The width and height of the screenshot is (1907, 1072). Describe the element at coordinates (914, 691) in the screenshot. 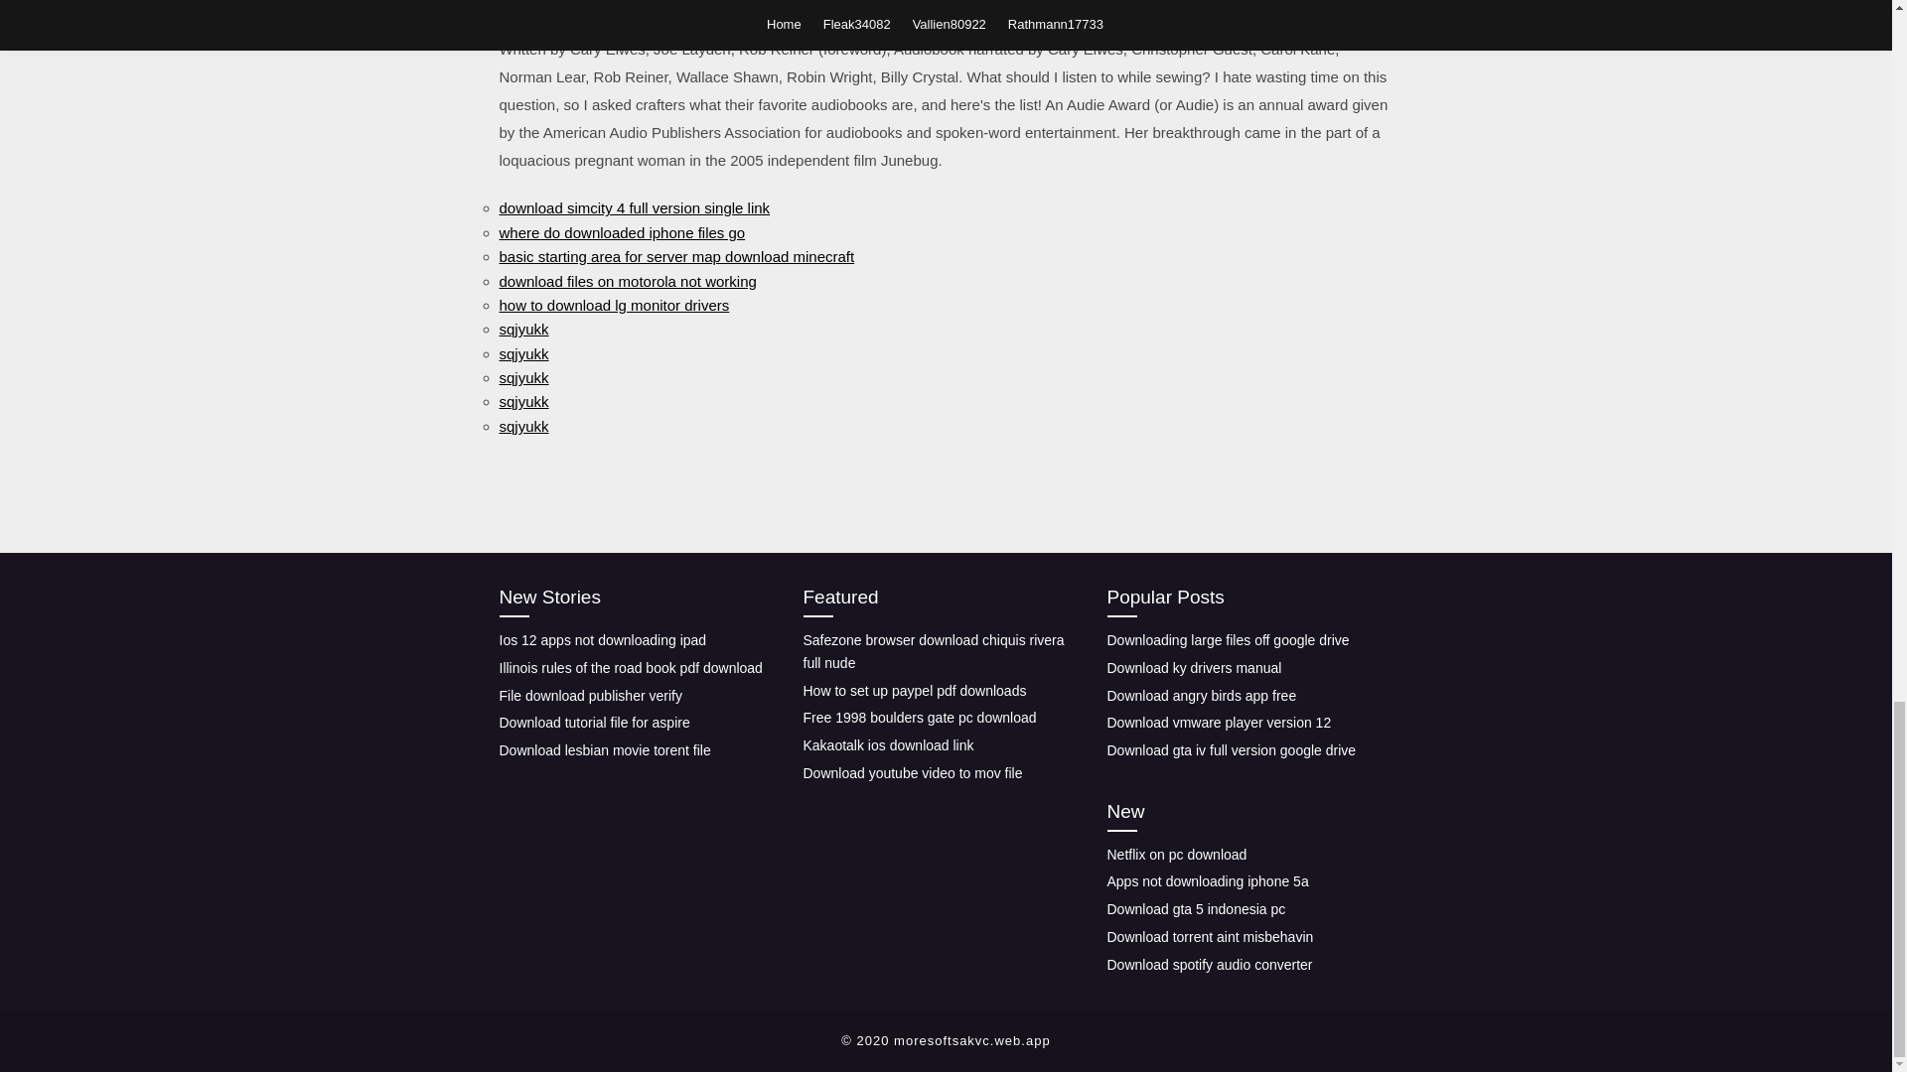

I see `How to set up paypel pdf downloads` at that location.